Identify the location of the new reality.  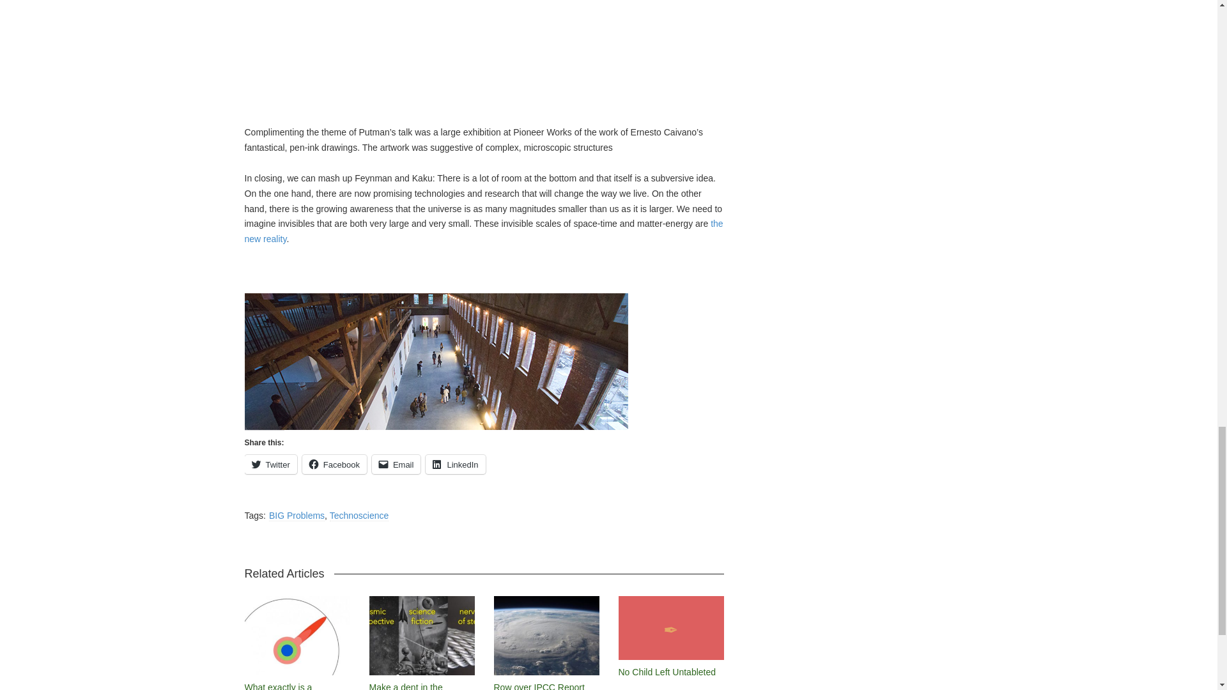
(483, 231).